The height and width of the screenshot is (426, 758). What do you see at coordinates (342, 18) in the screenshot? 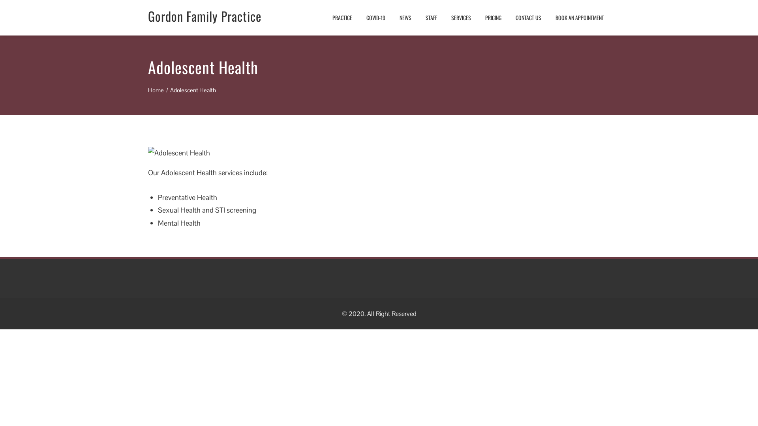
I see `PRACTICE` at bounding box center [342, 18].